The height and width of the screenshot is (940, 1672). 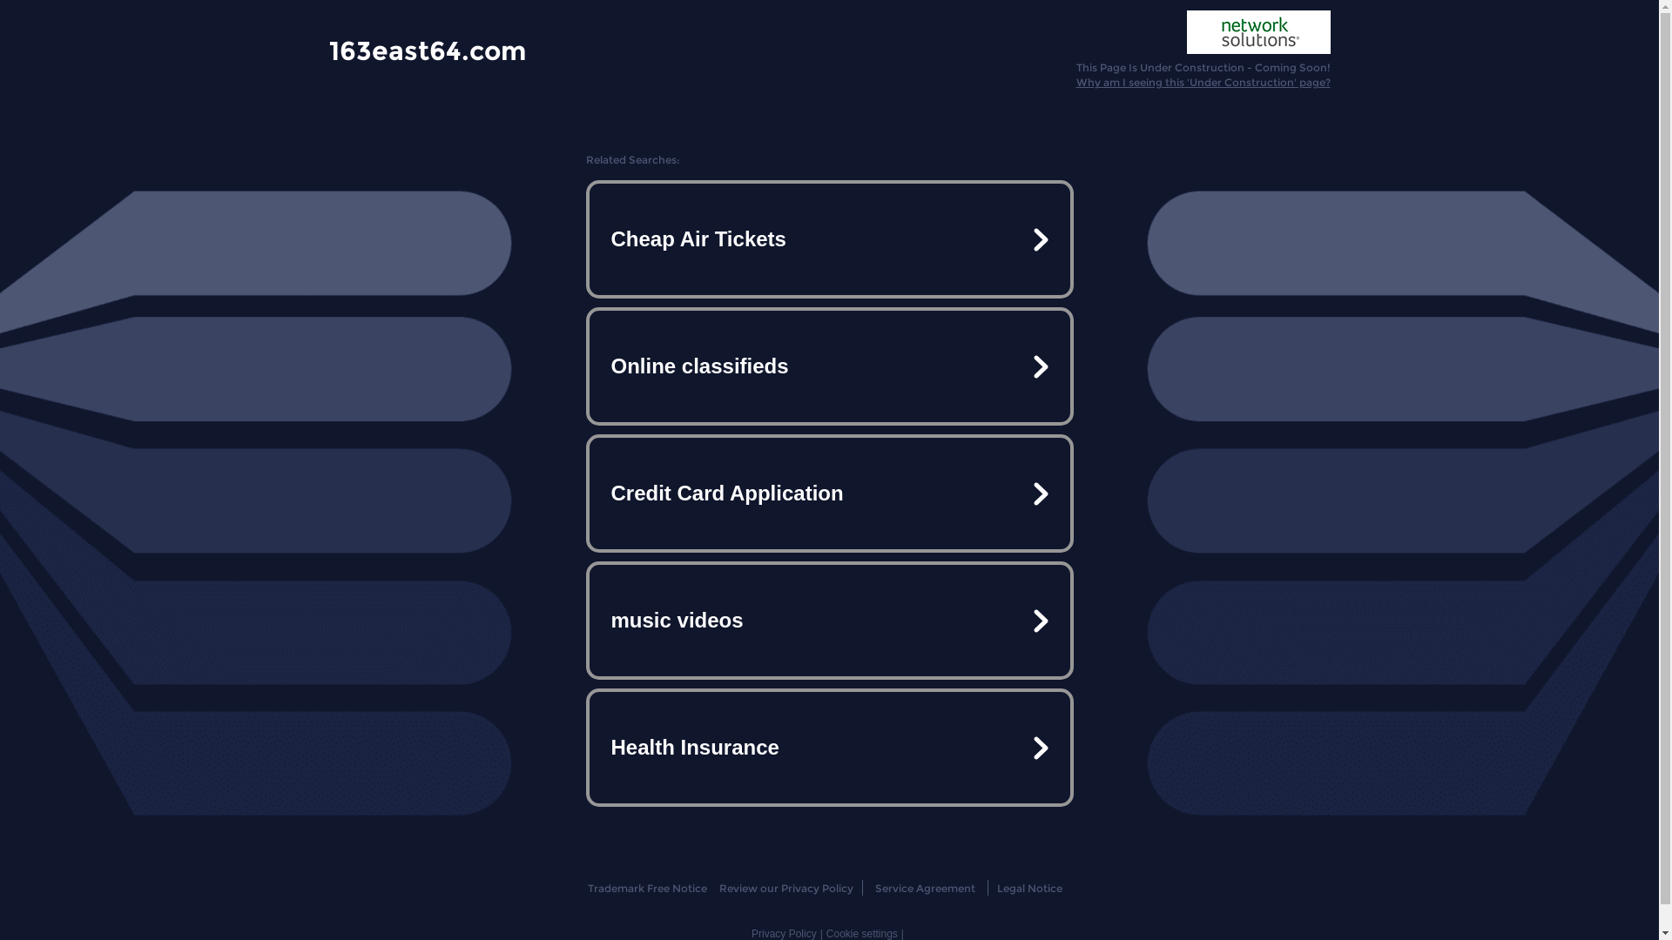 What do you see at coordinates (925, 888) in the screenshot?
I see `Service Agreement` at bounding box center [925, 888].